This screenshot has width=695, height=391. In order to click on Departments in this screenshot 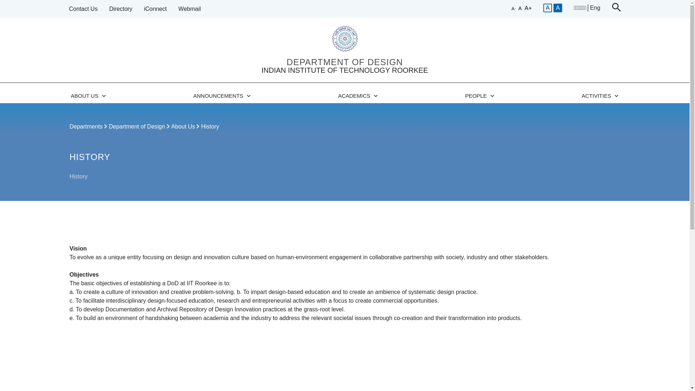, I will do `click(88, 96)`.